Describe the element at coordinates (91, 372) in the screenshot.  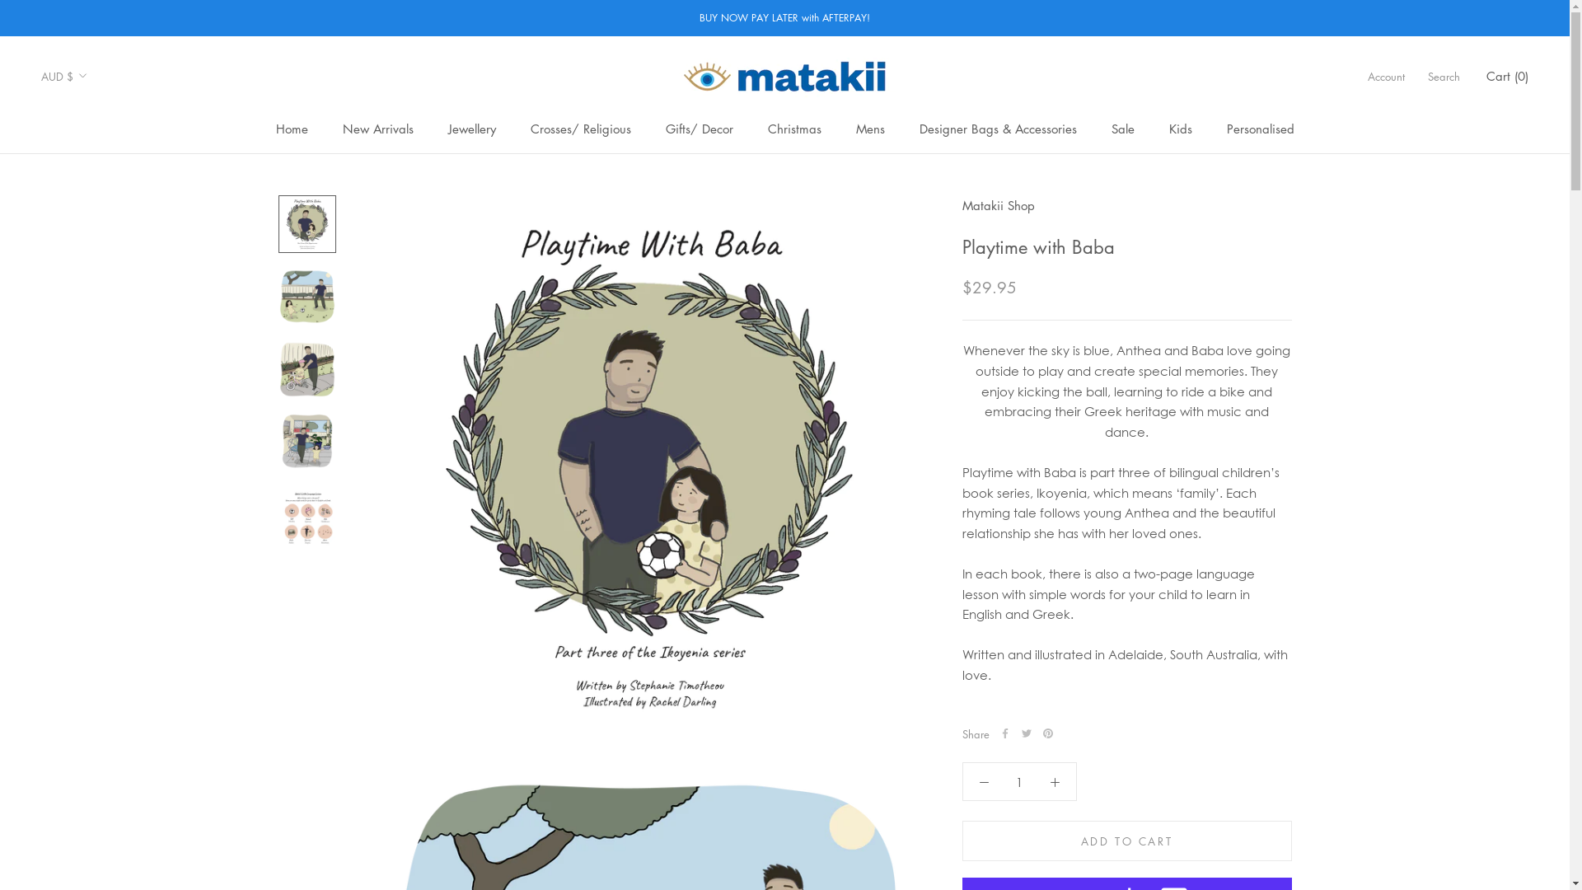
I see `BDT` at that location.